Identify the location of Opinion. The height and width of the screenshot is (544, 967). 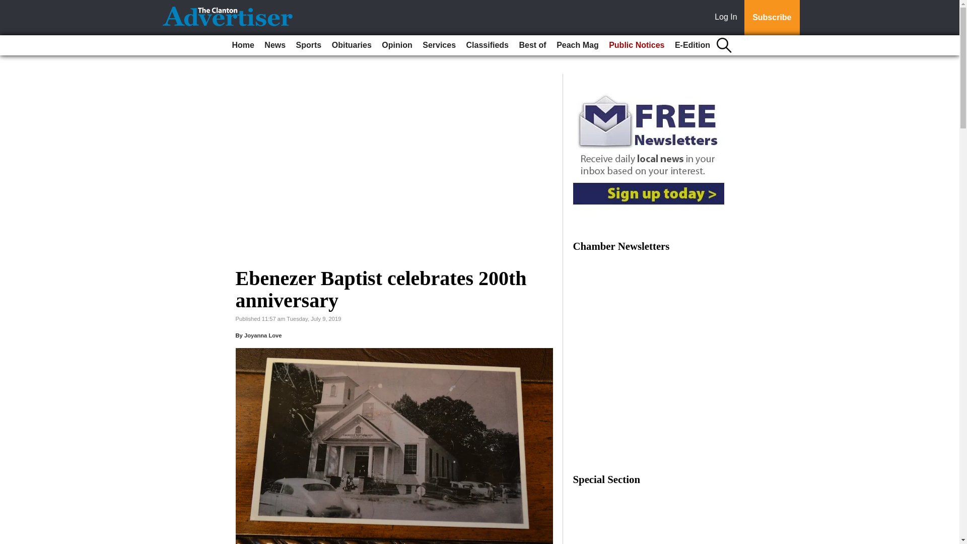
(397, 45).